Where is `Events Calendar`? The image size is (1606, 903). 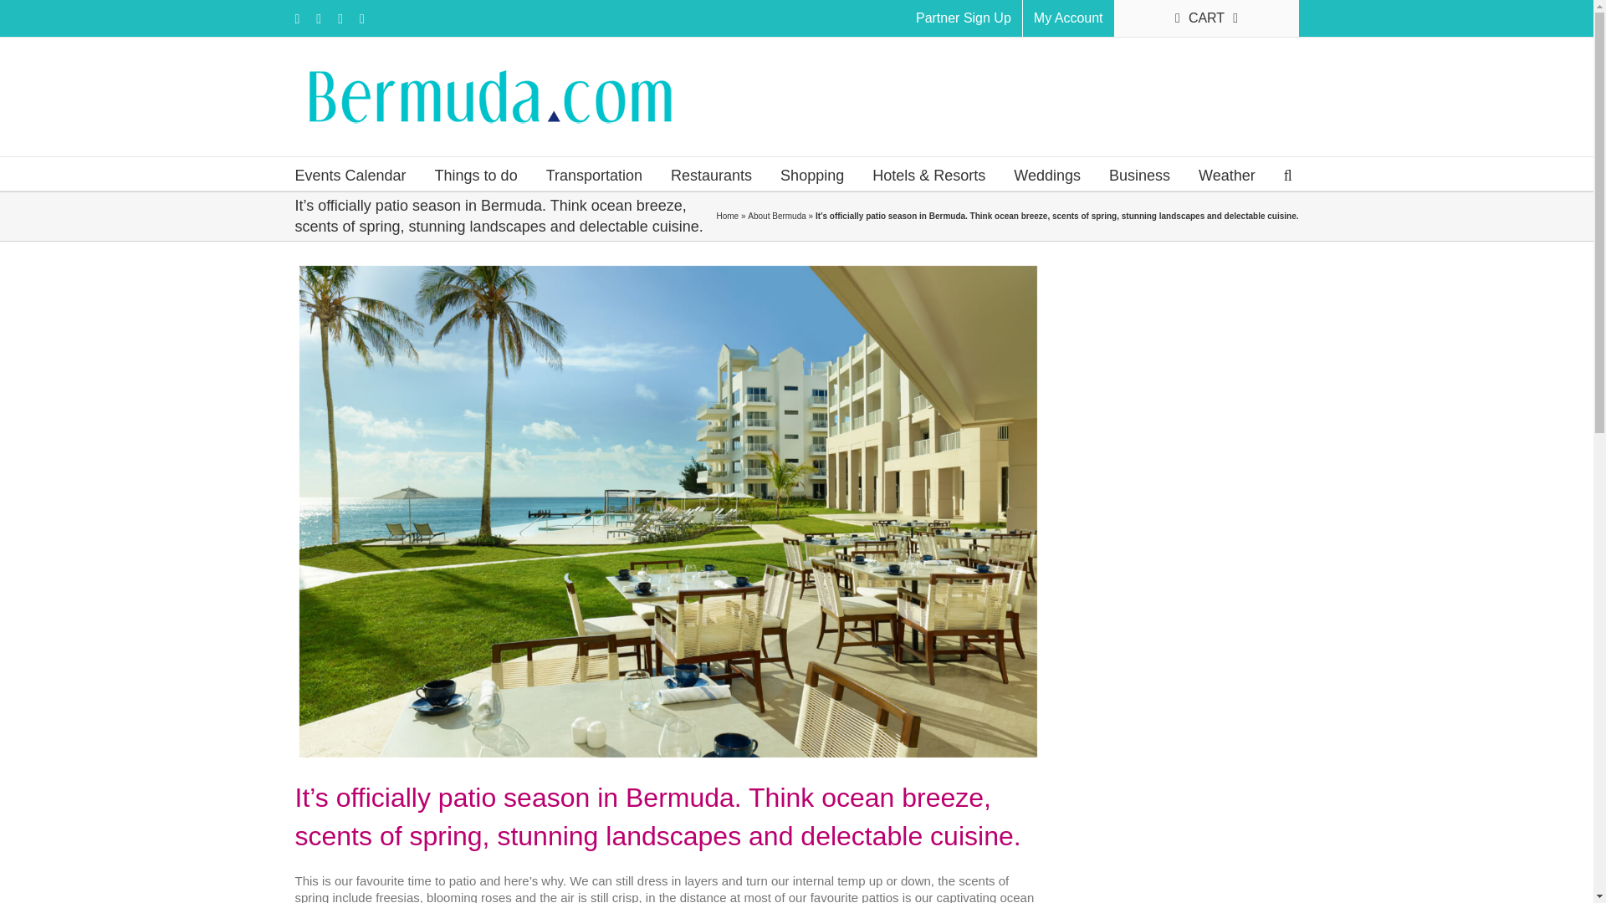 Events Calendar is located at coordinates (350, 173).